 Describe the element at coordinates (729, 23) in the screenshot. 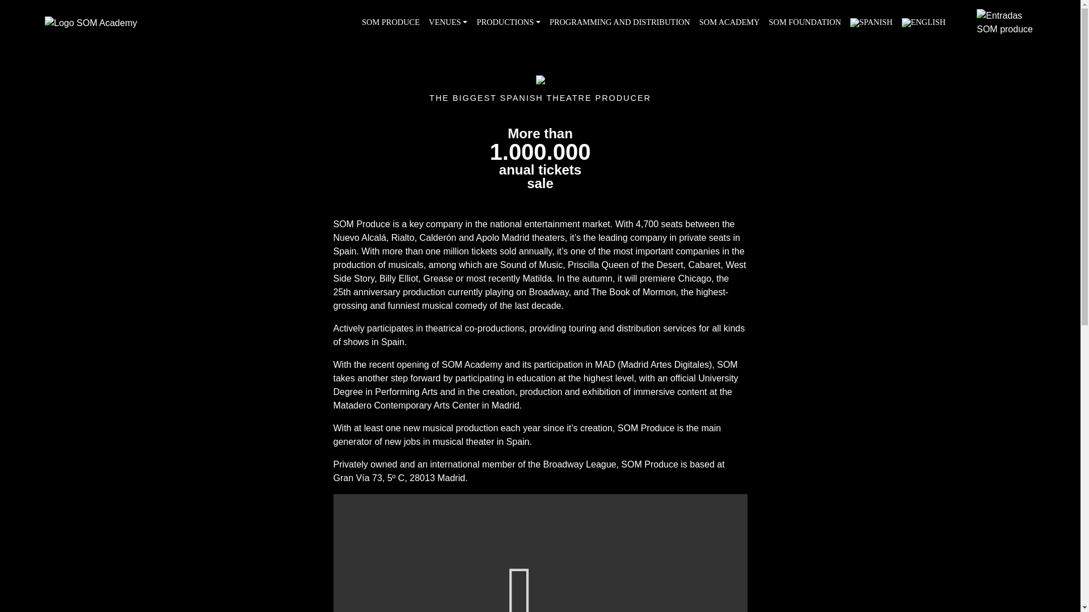

I see `SOM ACADEMY` at that location.